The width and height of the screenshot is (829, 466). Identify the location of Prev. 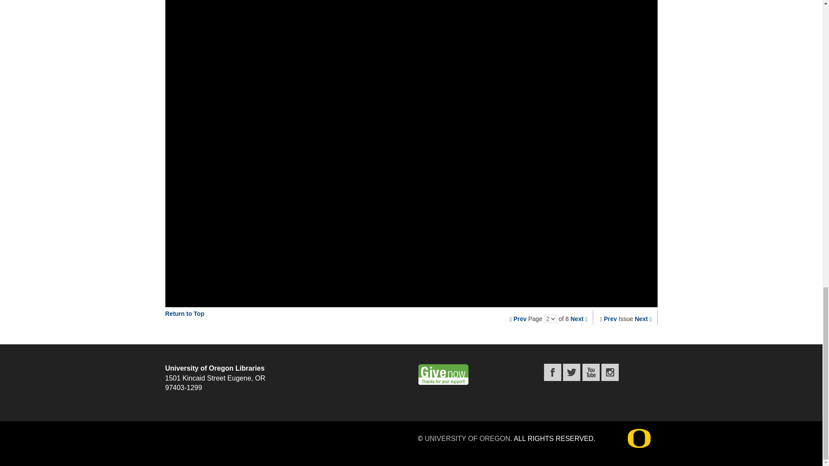
(611, 319).